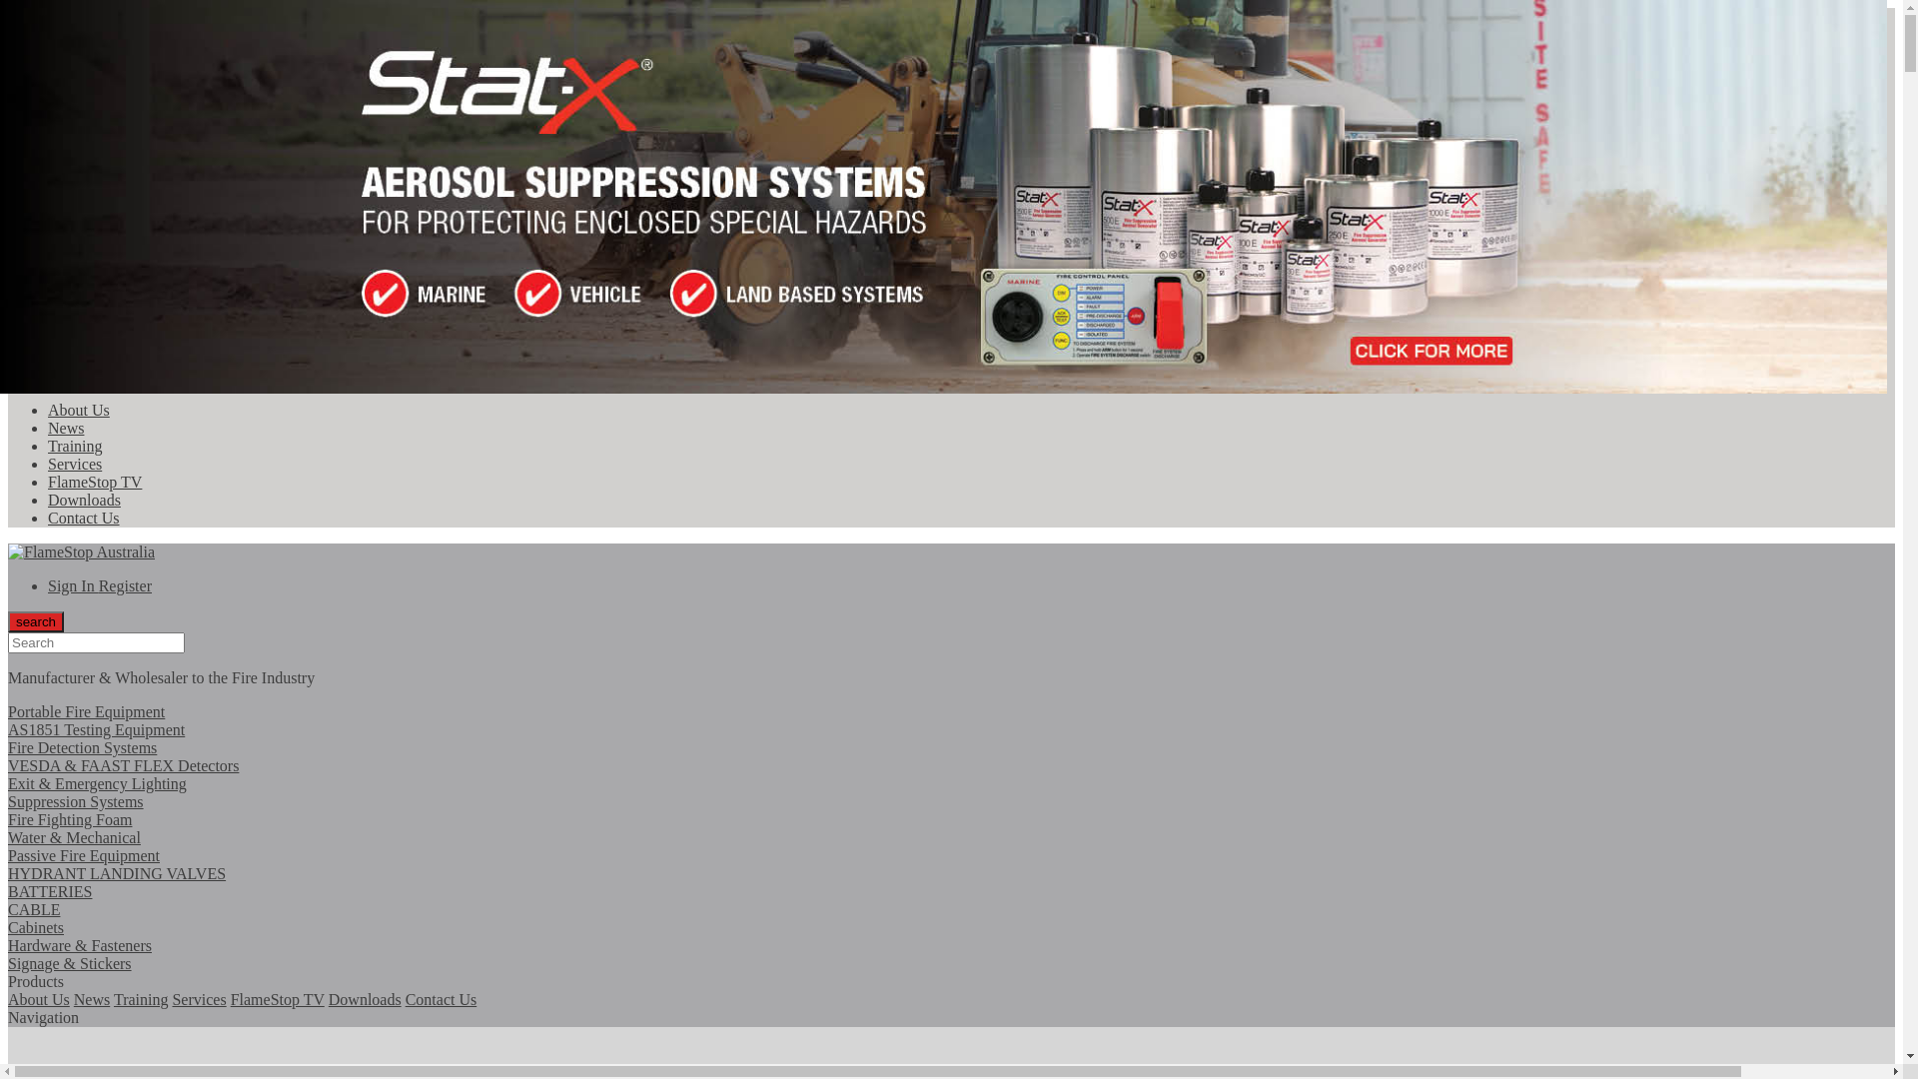 This screenshot has width=1918, height=1079. What do you see at coordinates (75, 464) in the screenshot?
I see `Services` at bounding box center [75, 464].